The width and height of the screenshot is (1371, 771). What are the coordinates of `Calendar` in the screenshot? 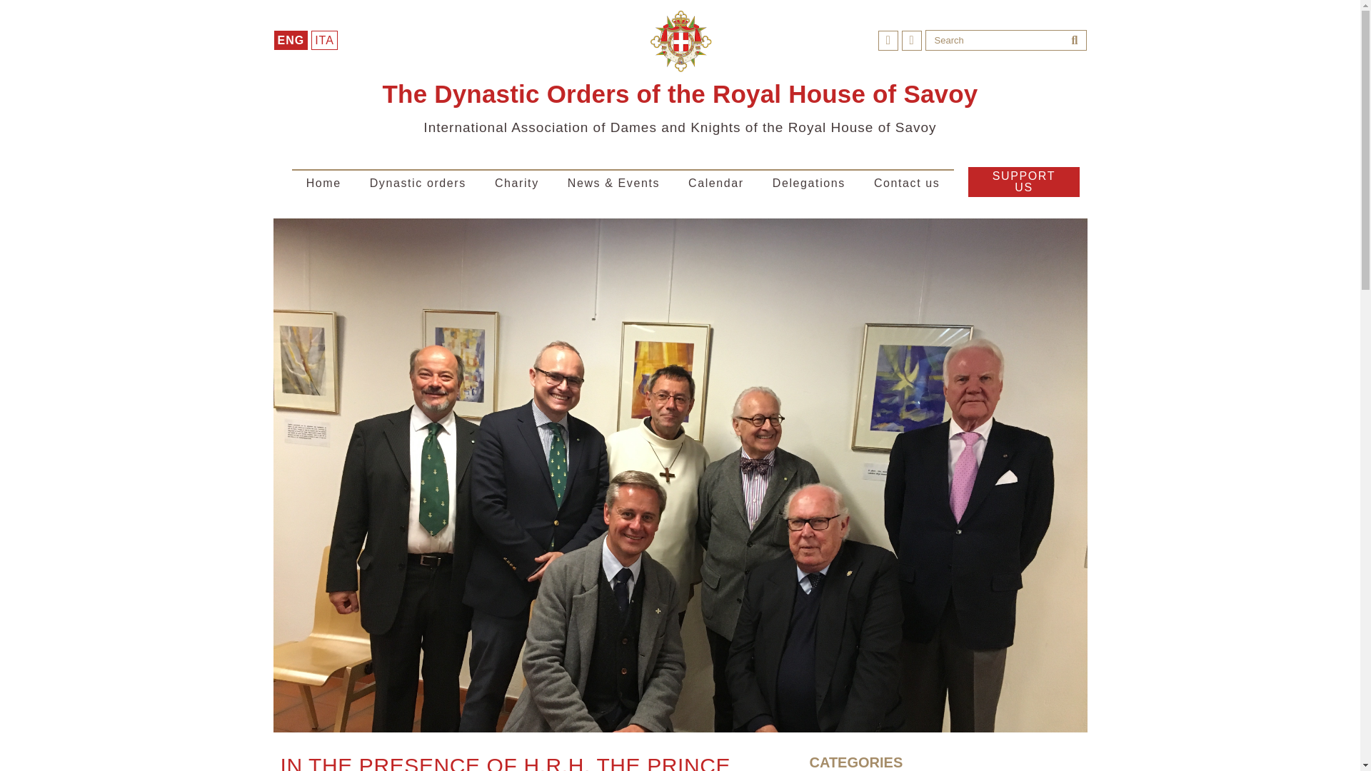 It's located at (715, 181).